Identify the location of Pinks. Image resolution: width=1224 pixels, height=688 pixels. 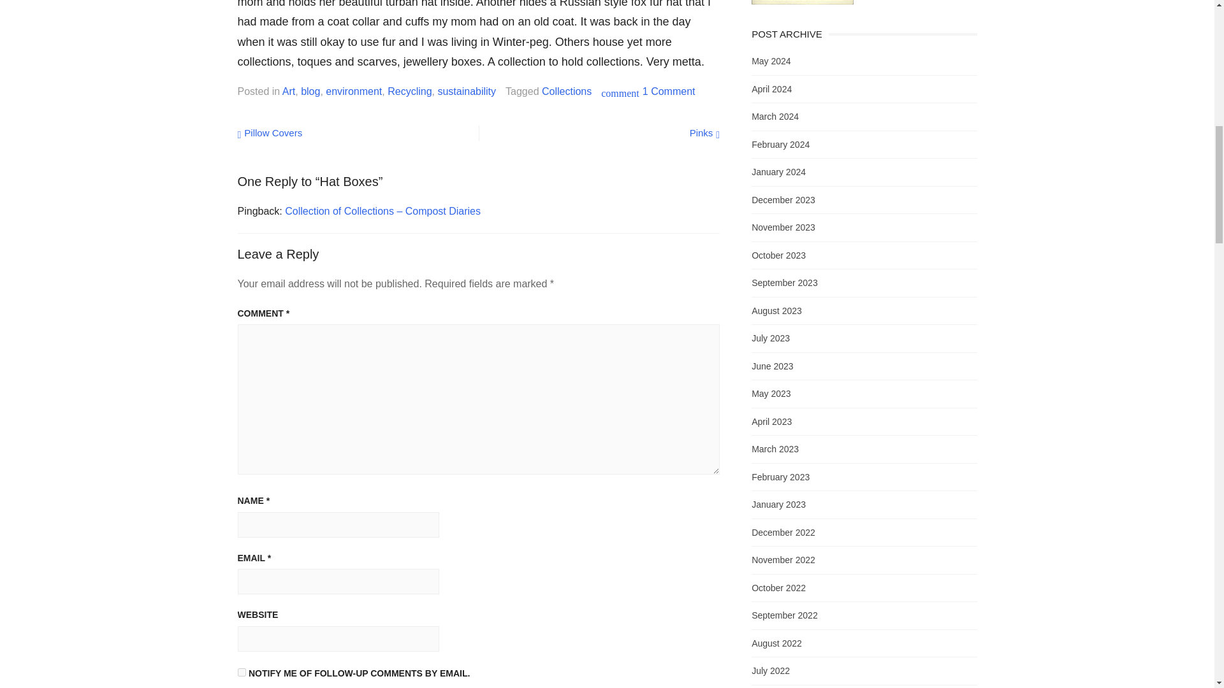
(705, 133).